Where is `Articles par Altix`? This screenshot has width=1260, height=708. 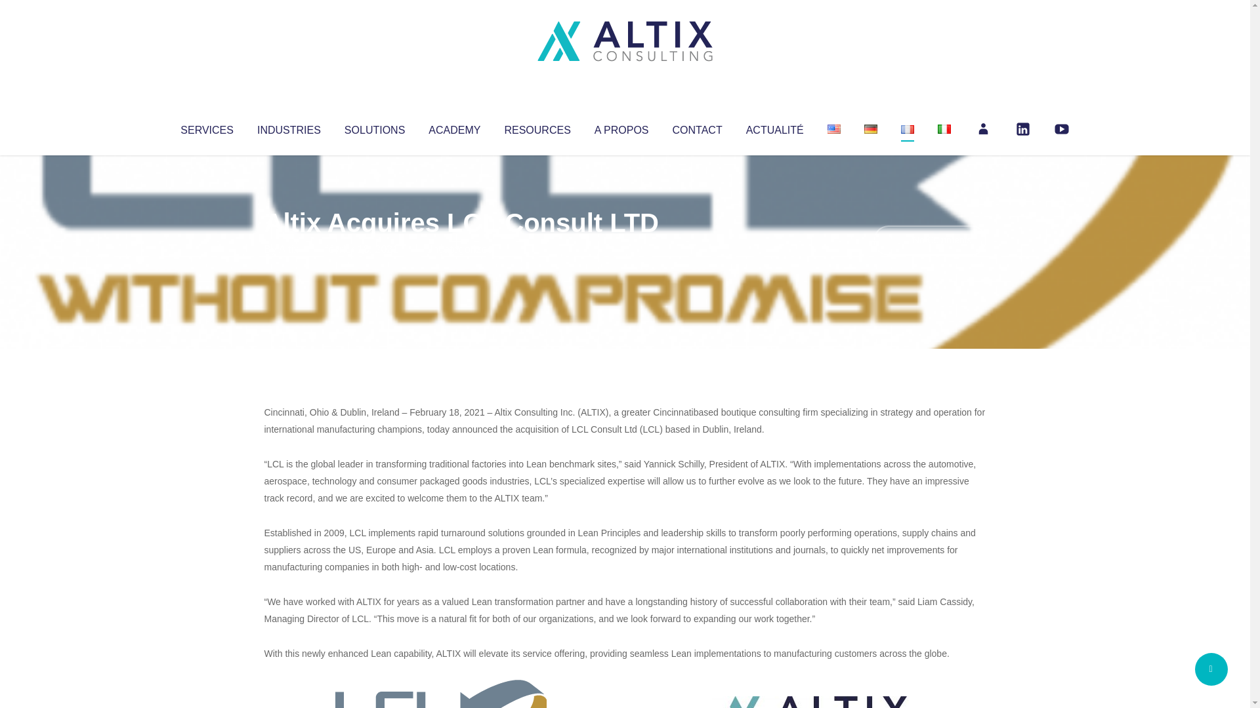
Articles par Altix is located at coordinates (289, 249).